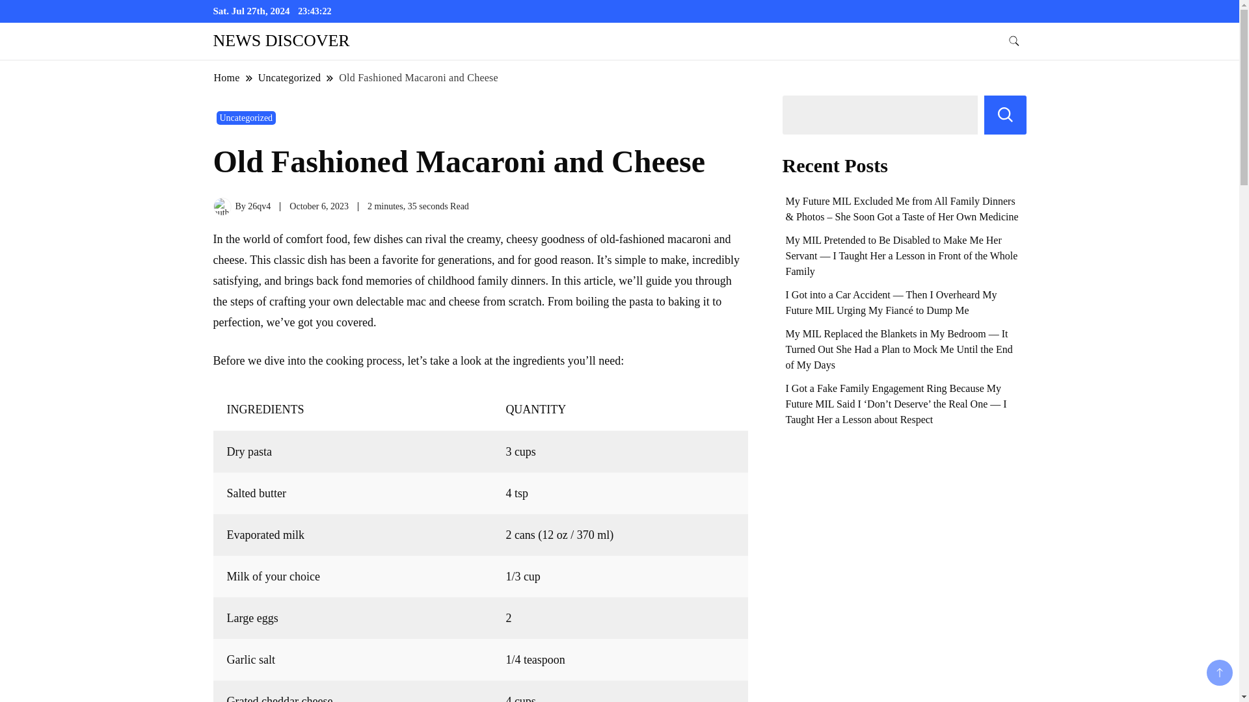  What do you see at coordinates (281, 40) in the screenshot?
I see `NEWS DISCOVER` at bounding box center [281, 40].